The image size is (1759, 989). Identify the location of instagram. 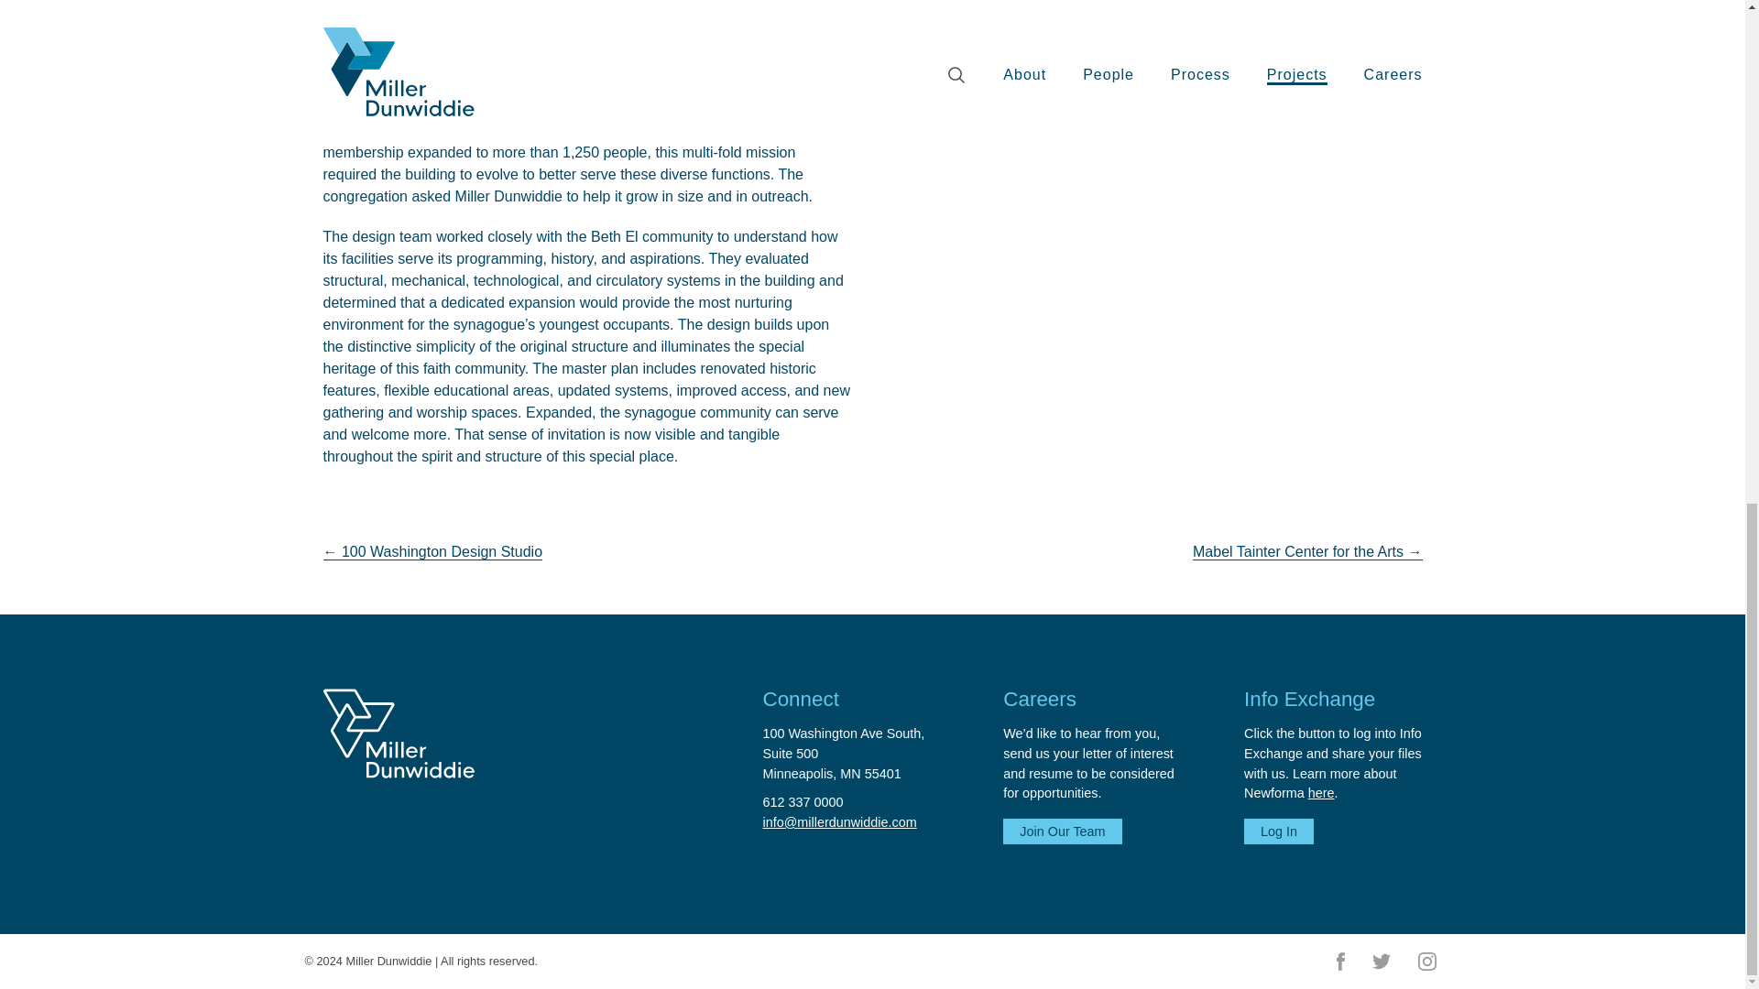
(802, 802).